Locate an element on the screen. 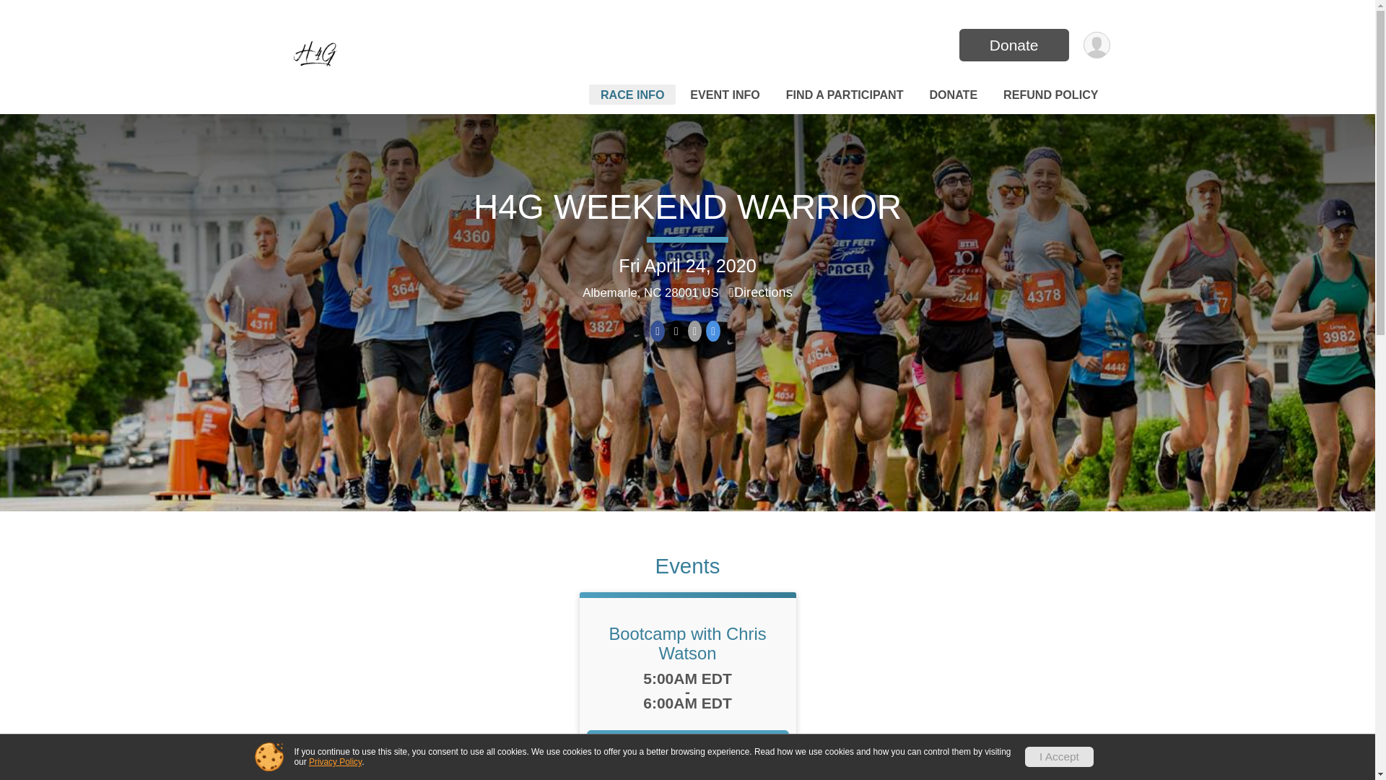  FIND A PARTICIPANT is located at coordinates (845, 94).